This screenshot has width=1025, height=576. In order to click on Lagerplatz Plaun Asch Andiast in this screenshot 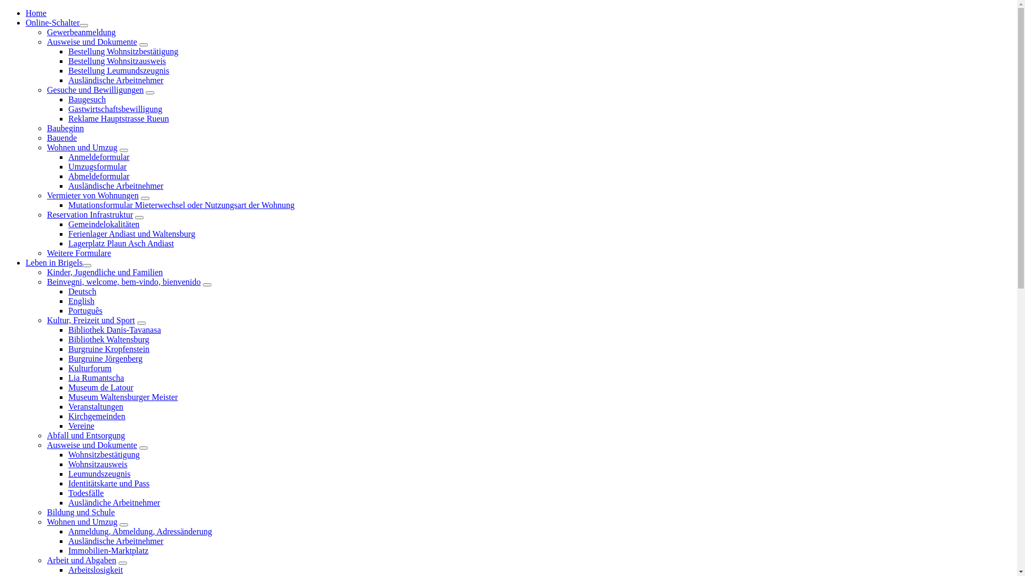, I will do `click(121, 243)`.